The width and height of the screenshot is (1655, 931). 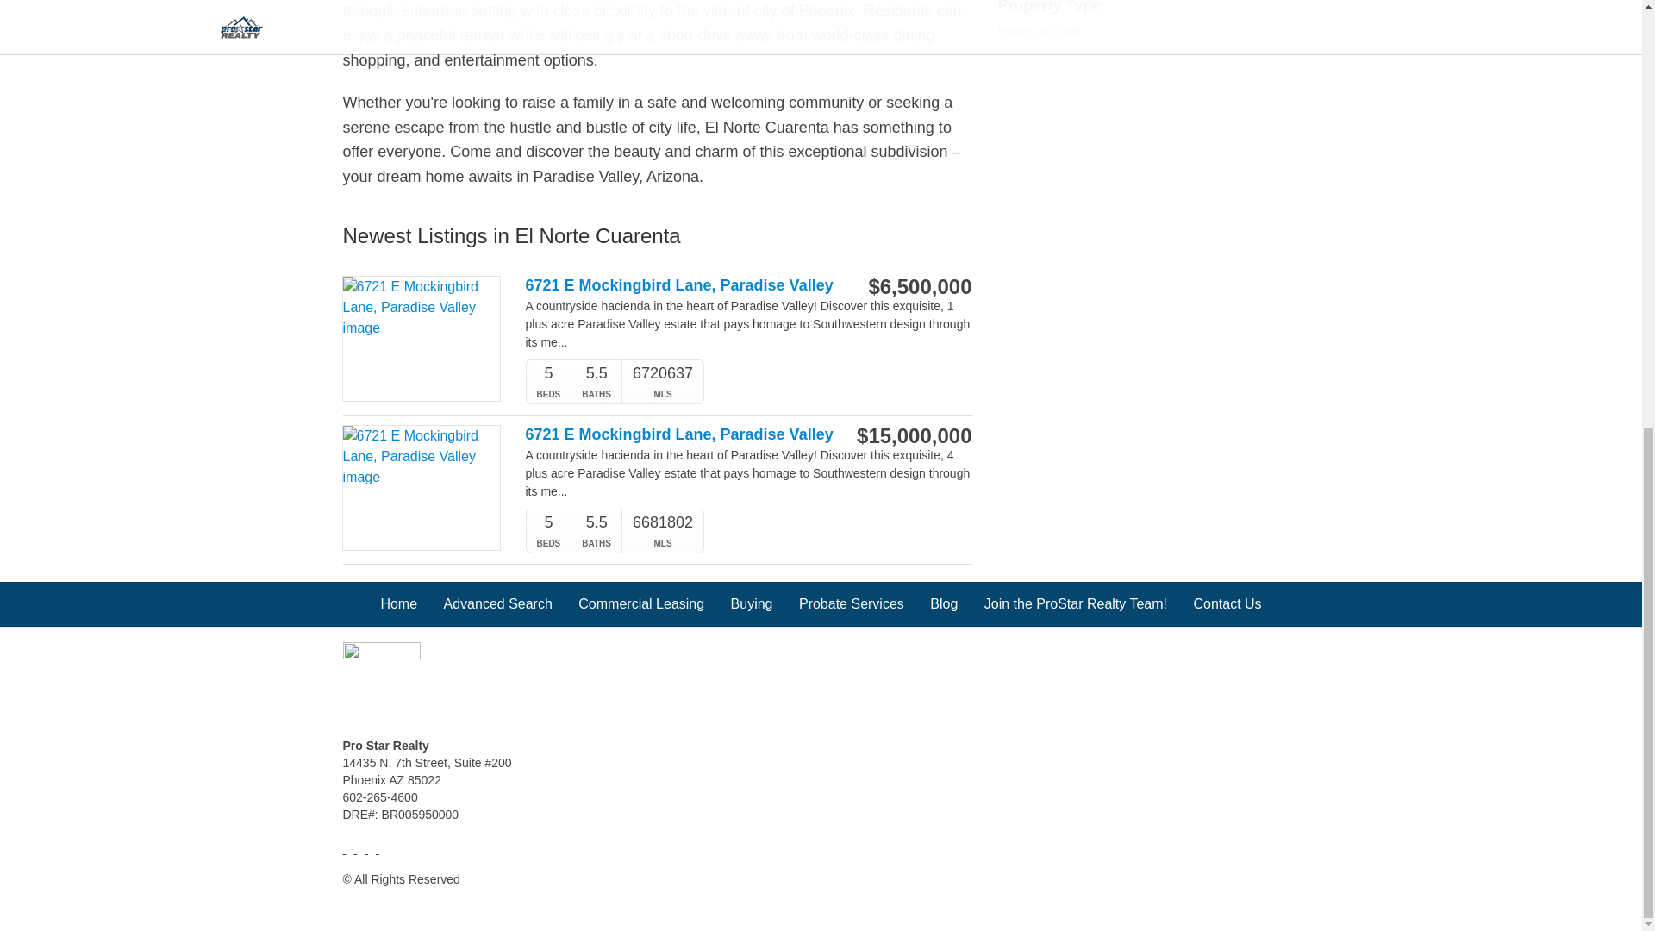 I want to click on Probate Services, so click(x=852, y=603).